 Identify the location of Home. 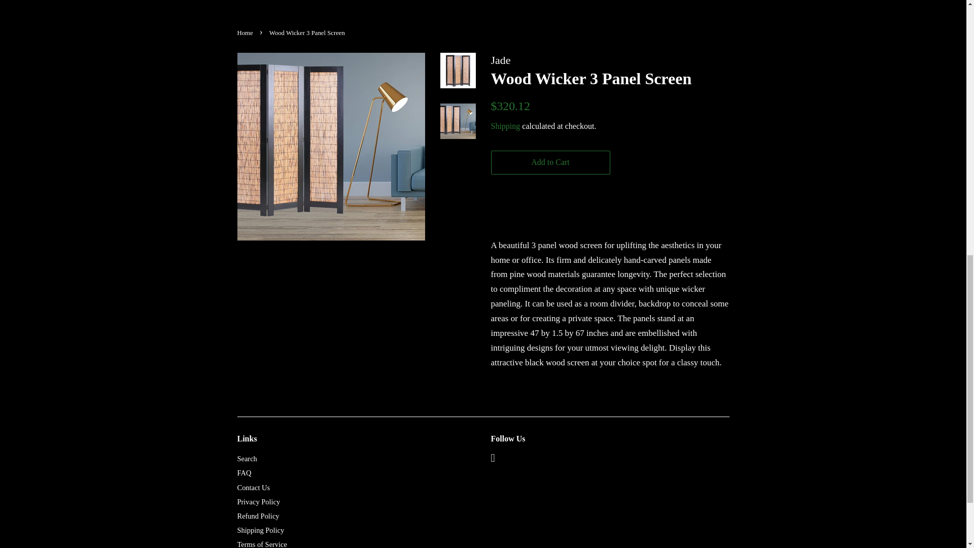
(247, 33).